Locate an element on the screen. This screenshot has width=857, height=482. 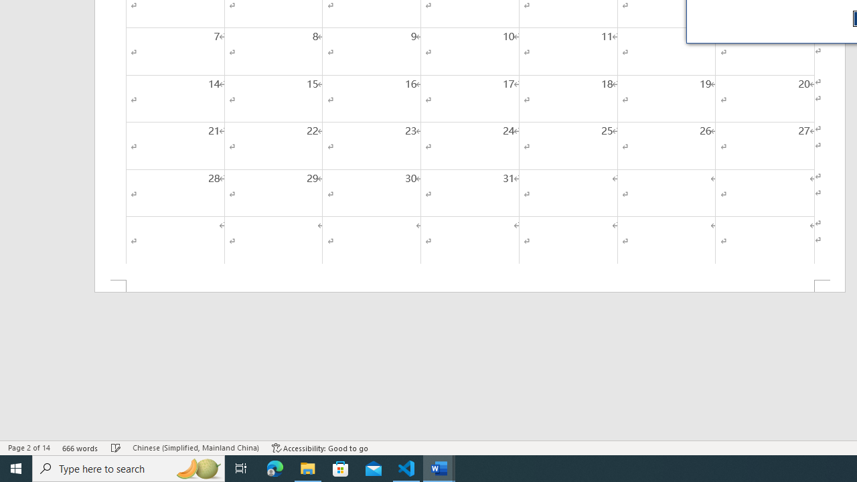
Visual Studio Code - 1 running window is located at coordinates (406, 469).